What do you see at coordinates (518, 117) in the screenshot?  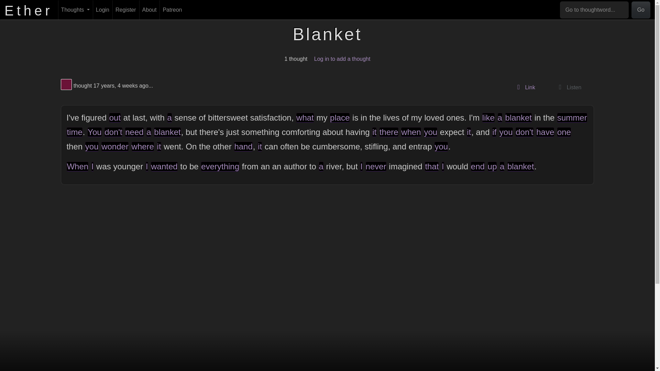 I see `blanket` at bounding box center [518, 117].